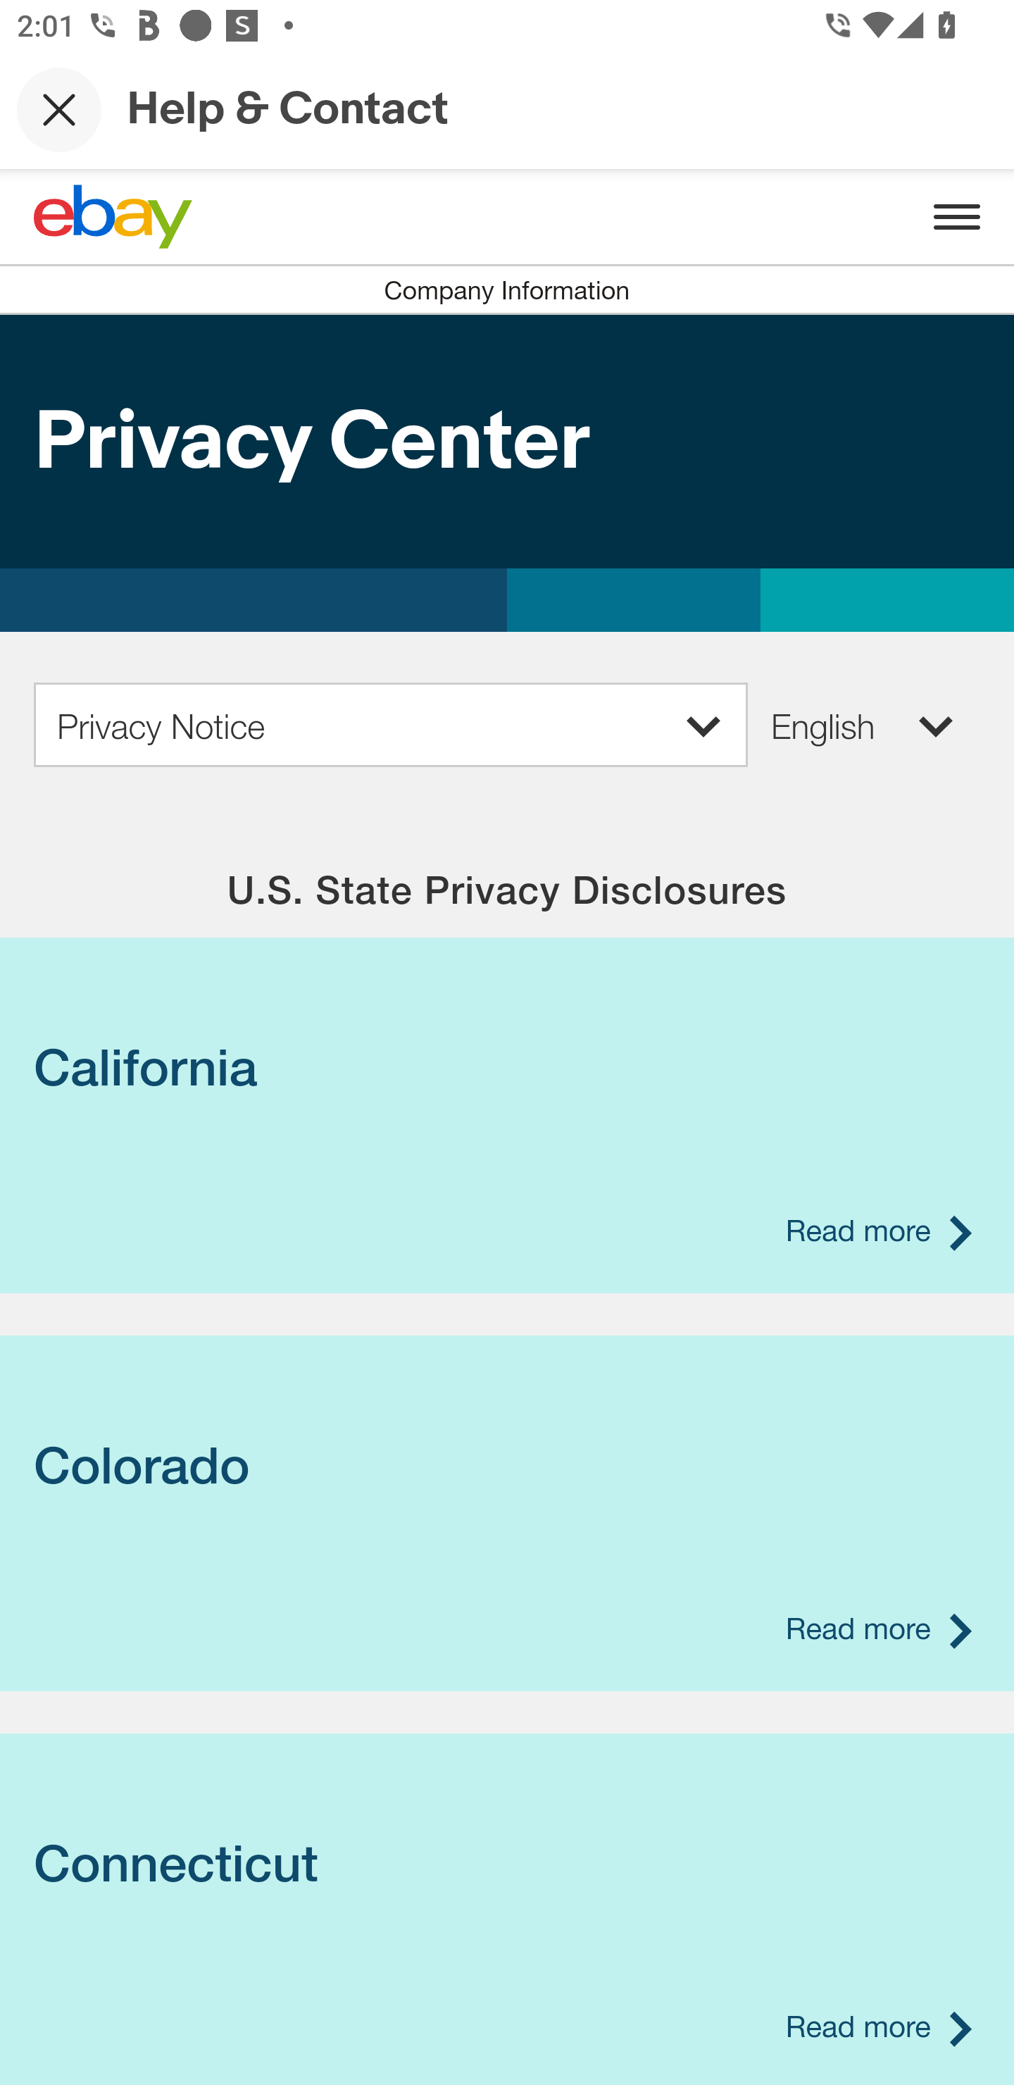 The width and height of the screenshot is (1014, 2085). Describe the element at coordinates (507, 1465) in the screenshot. I see `Colorado Read more Colorado Read more ` at that location.